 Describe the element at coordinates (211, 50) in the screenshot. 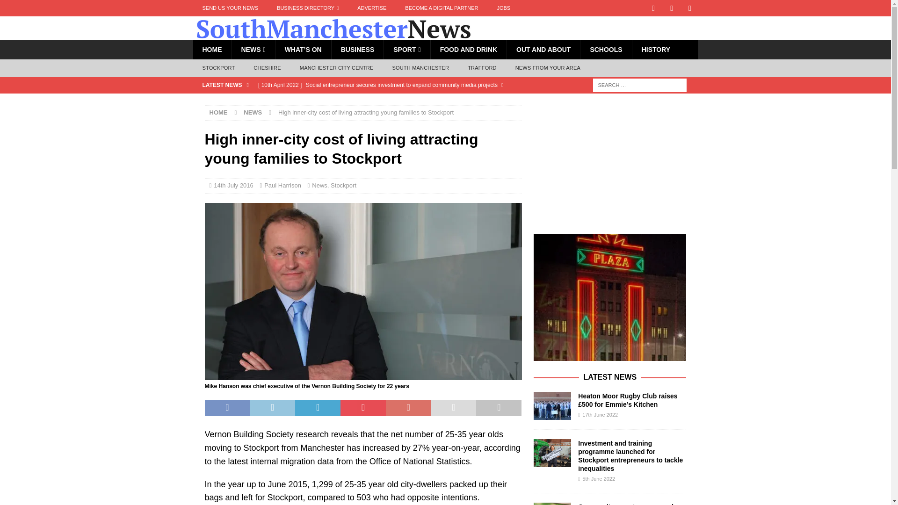

I see `HOME` at that location.